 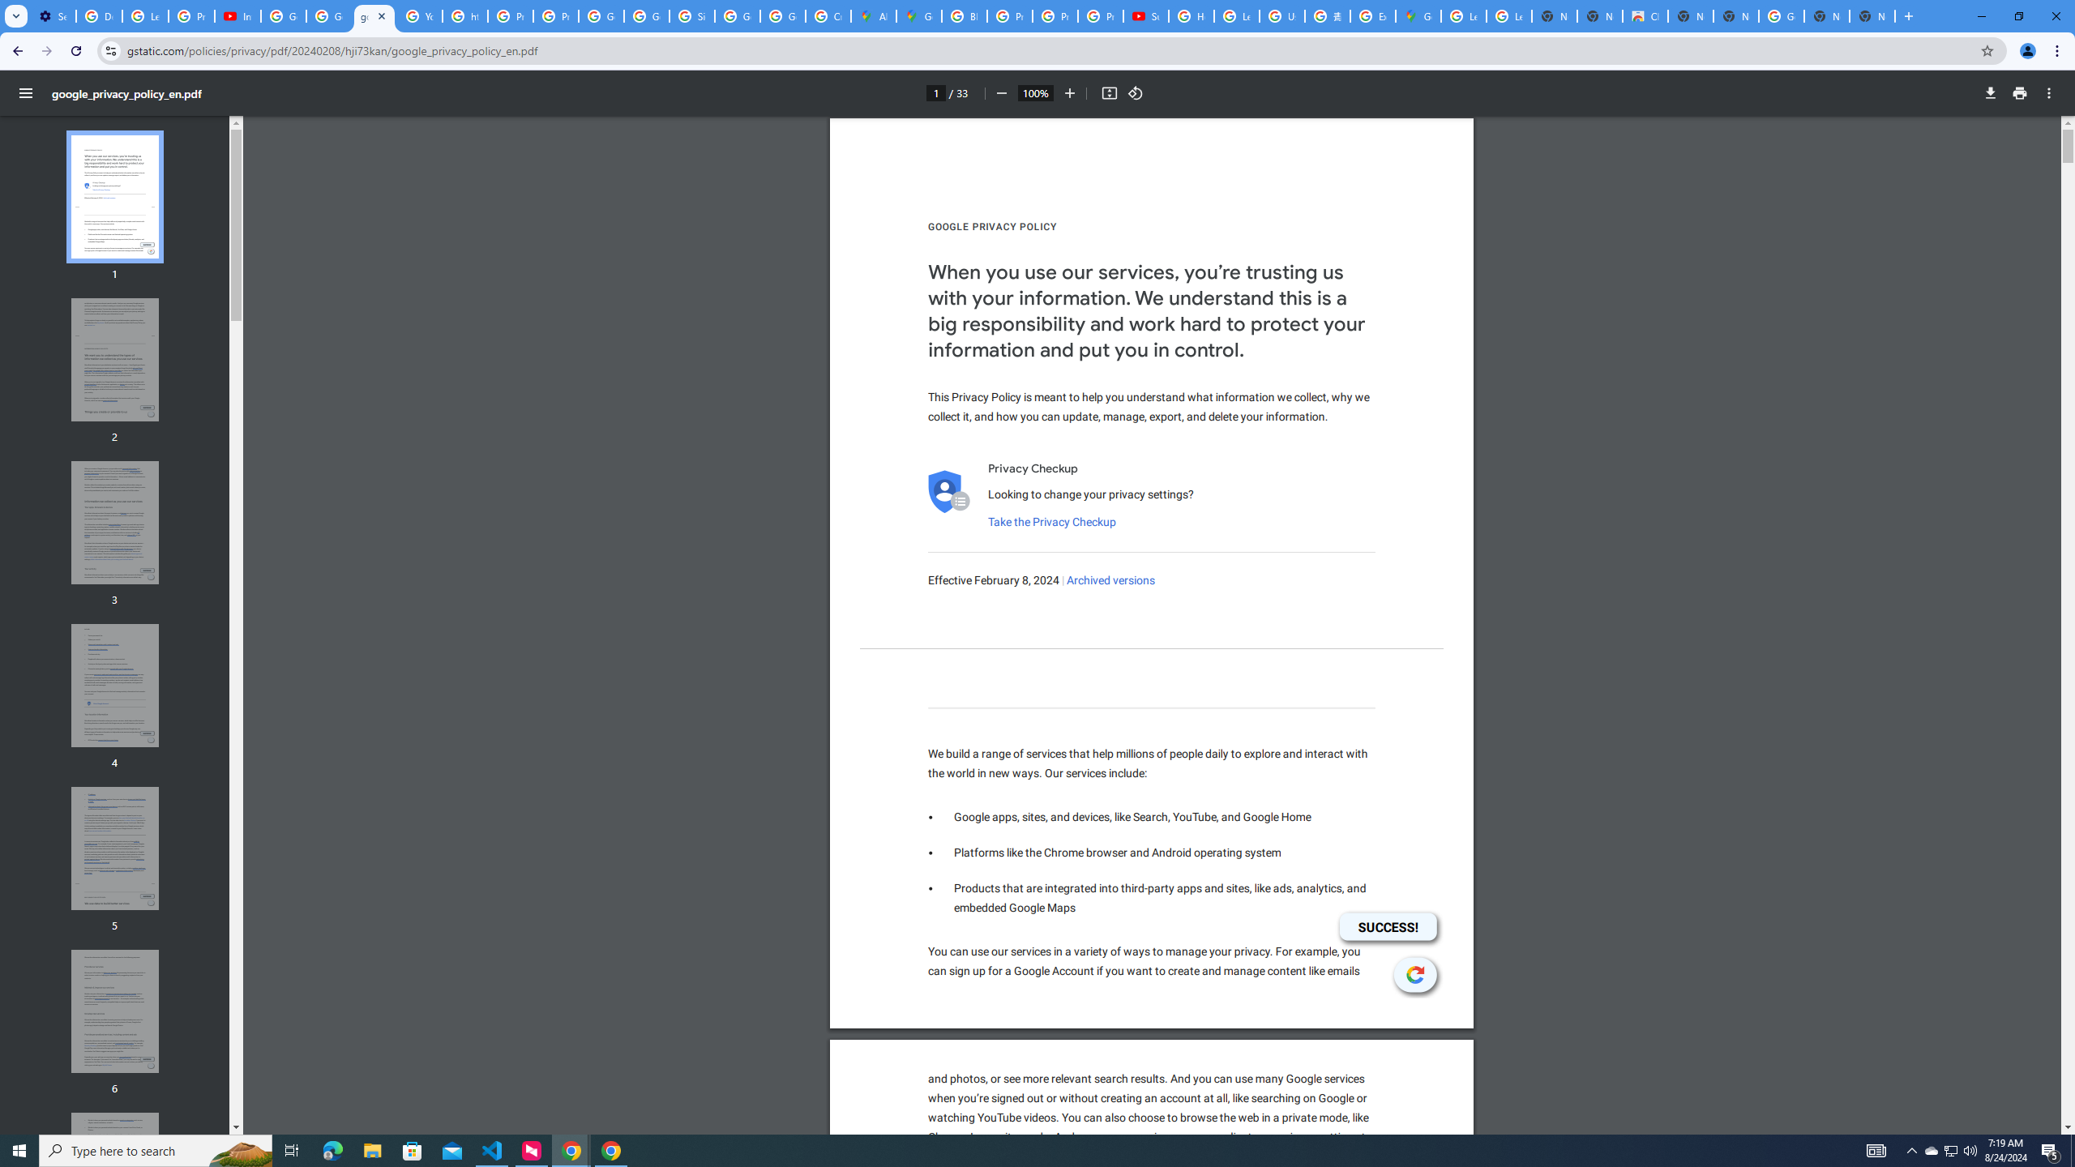 What do you see at coordinates (115, 1174) in the screenshot?
I see `Thumbnail for page 7` at bounding box center [115, 1174].